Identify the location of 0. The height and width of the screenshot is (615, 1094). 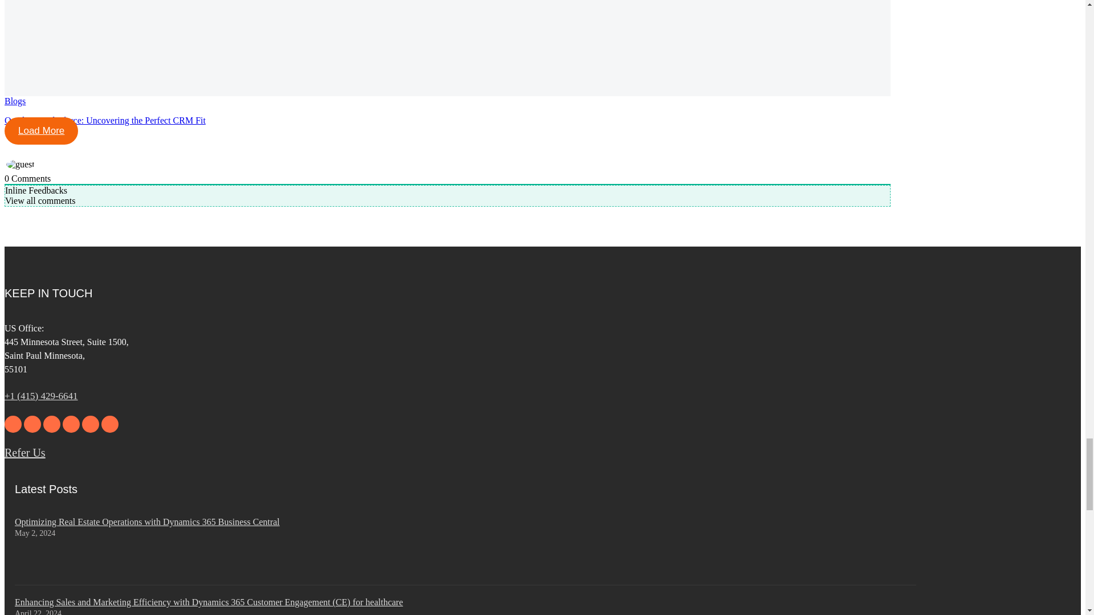
(6, 178).